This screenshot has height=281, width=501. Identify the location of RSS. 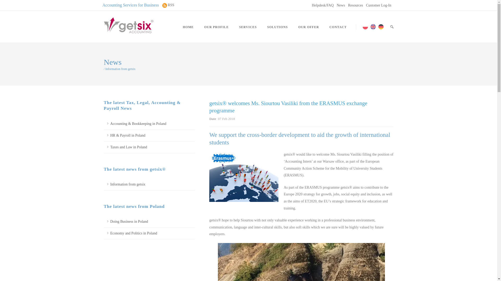
(171, 5).